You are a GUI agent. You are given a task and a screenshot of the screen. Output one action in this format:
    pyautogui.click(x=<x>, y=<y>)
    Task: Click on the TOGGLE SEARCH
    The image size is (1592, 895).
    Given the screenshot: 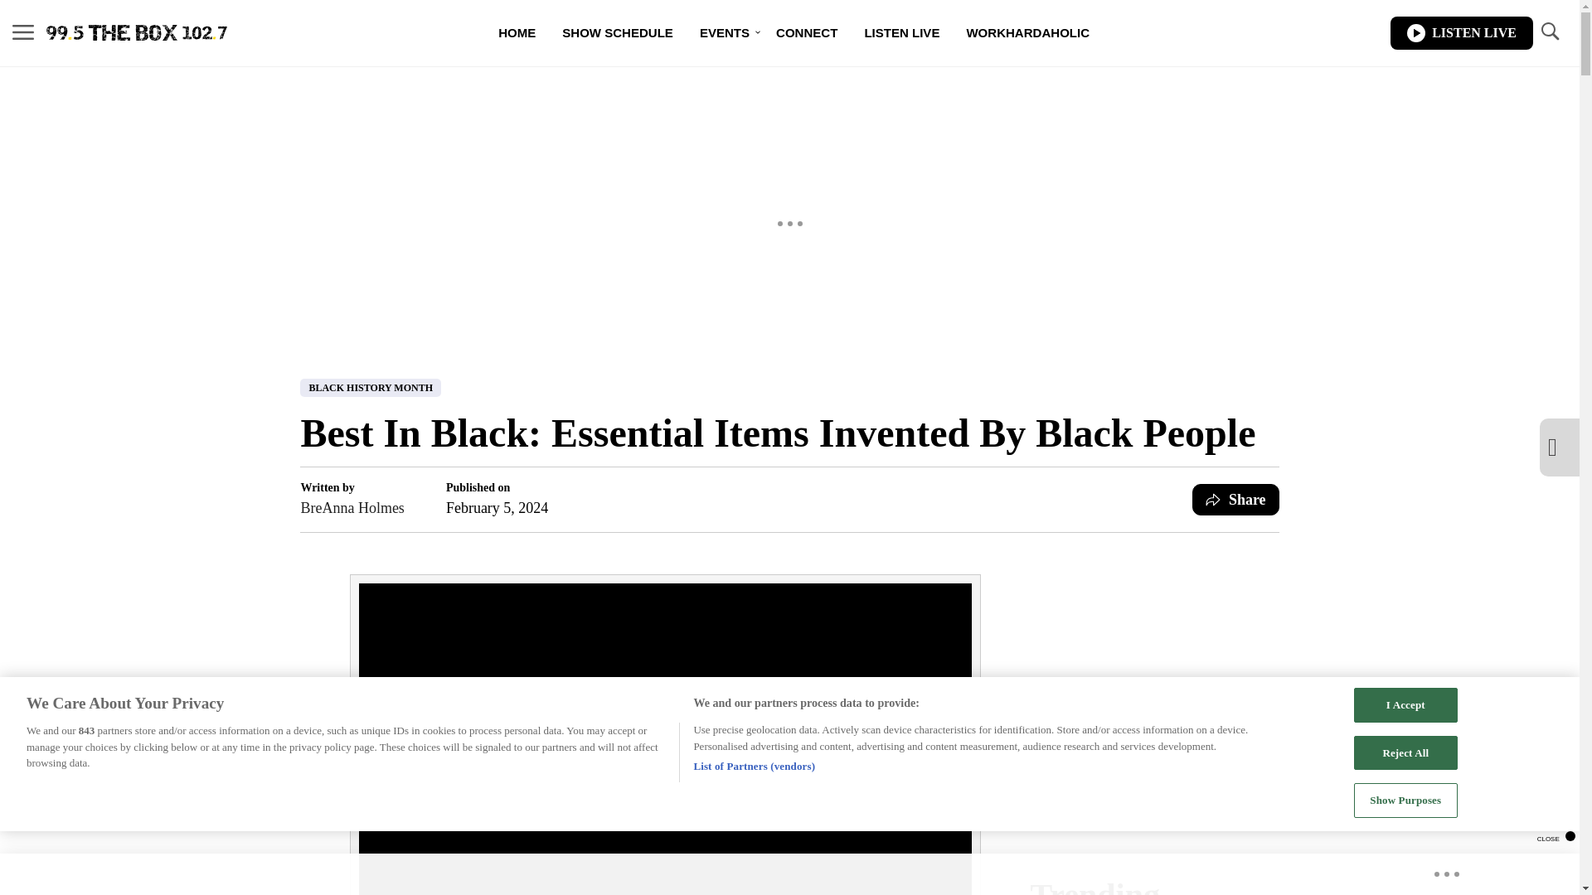 What is the action you would take?
    pyautogui.click(x=1549, y=31)
    